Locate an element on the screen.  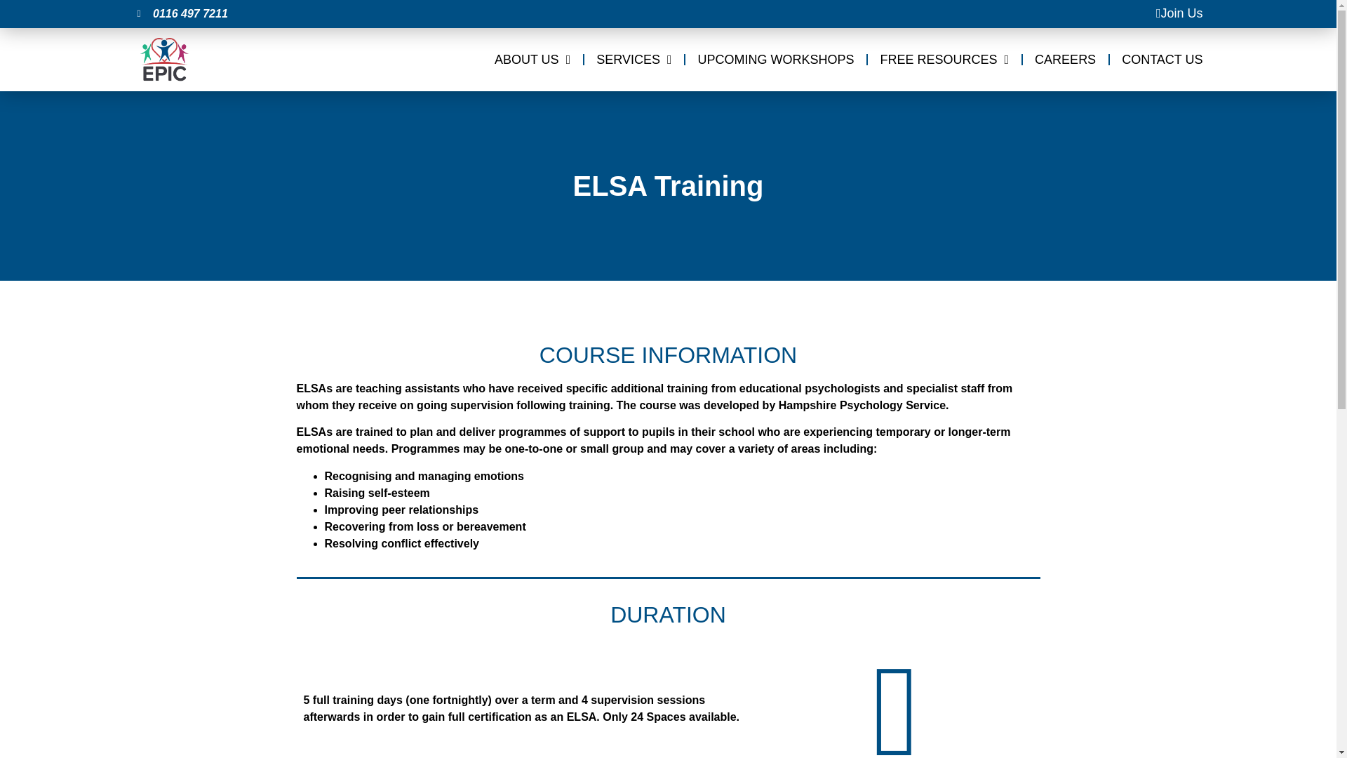
0116 497 7211 is located at coordinates (403, 14).